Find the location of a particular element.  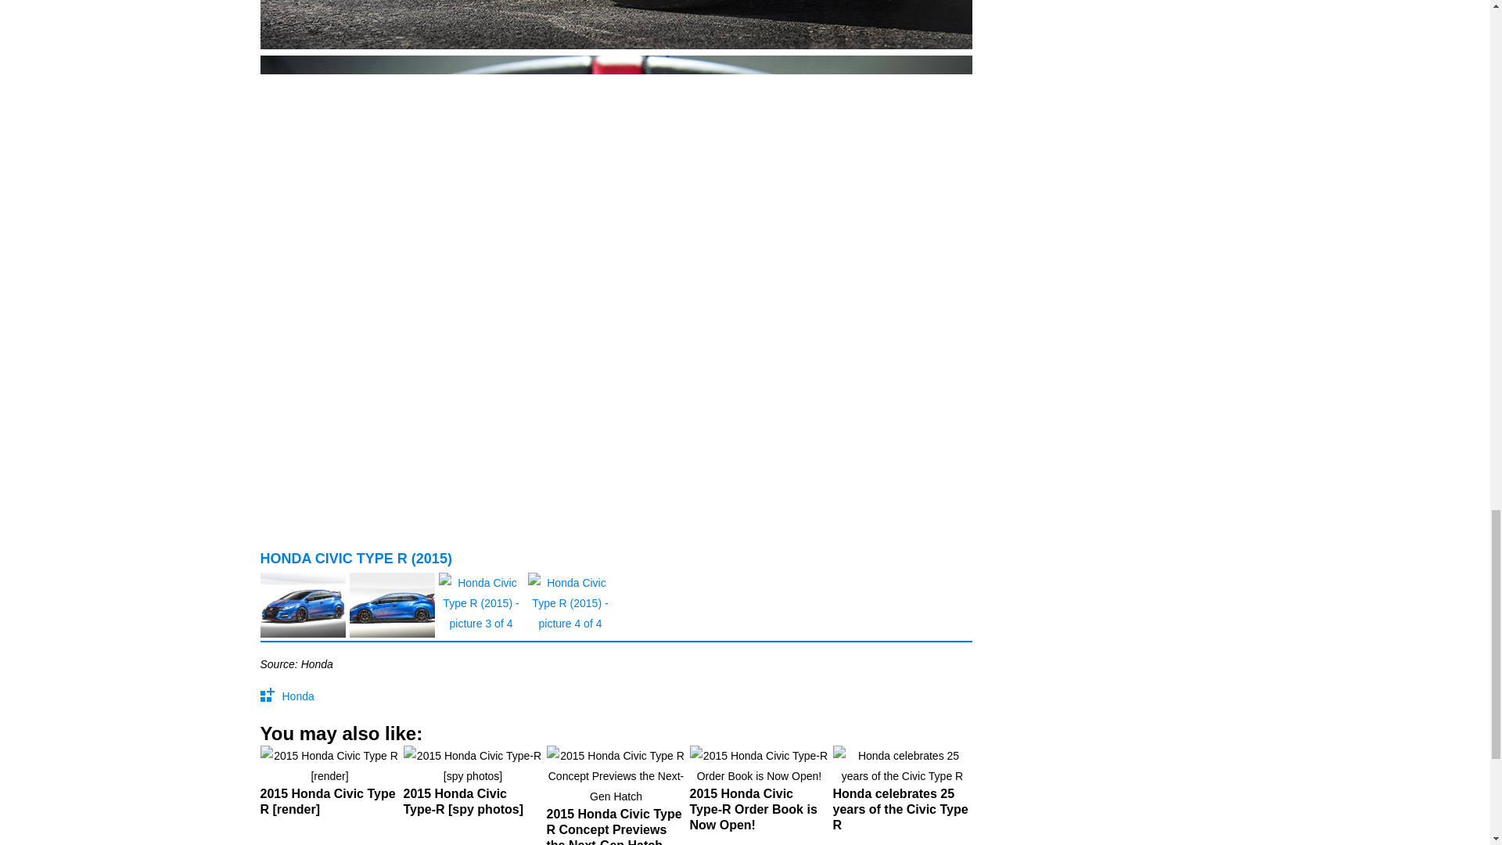

2015 Honda Civic Type-R Order Book is Now Open! is located at coordinates (759, 795).